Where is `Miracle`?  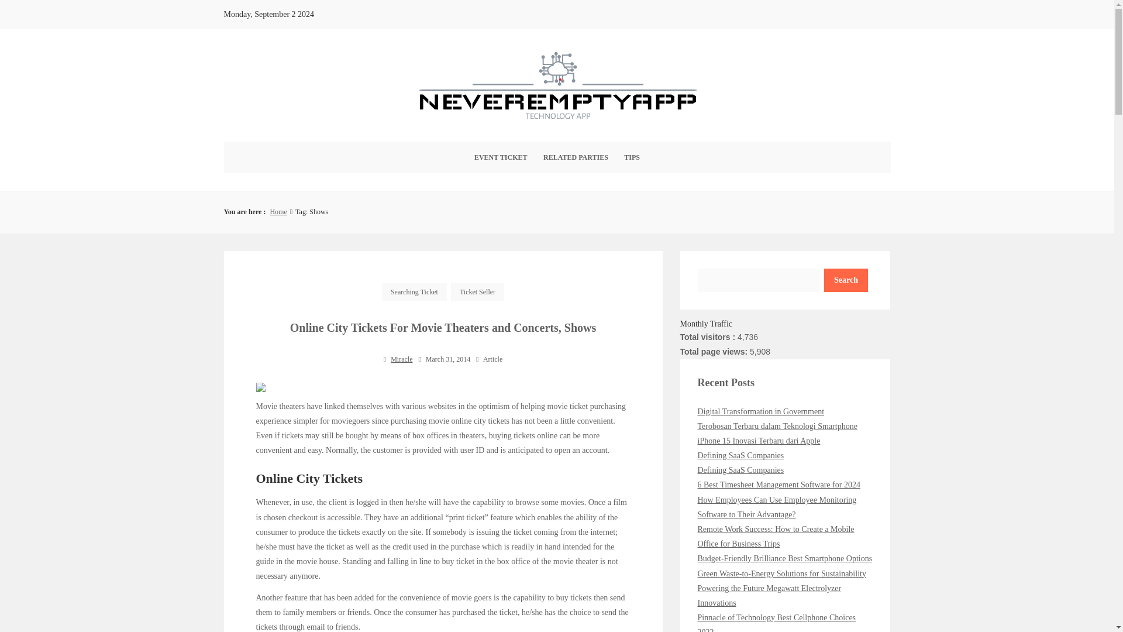 Miracle is located at coordinates (401, 359).